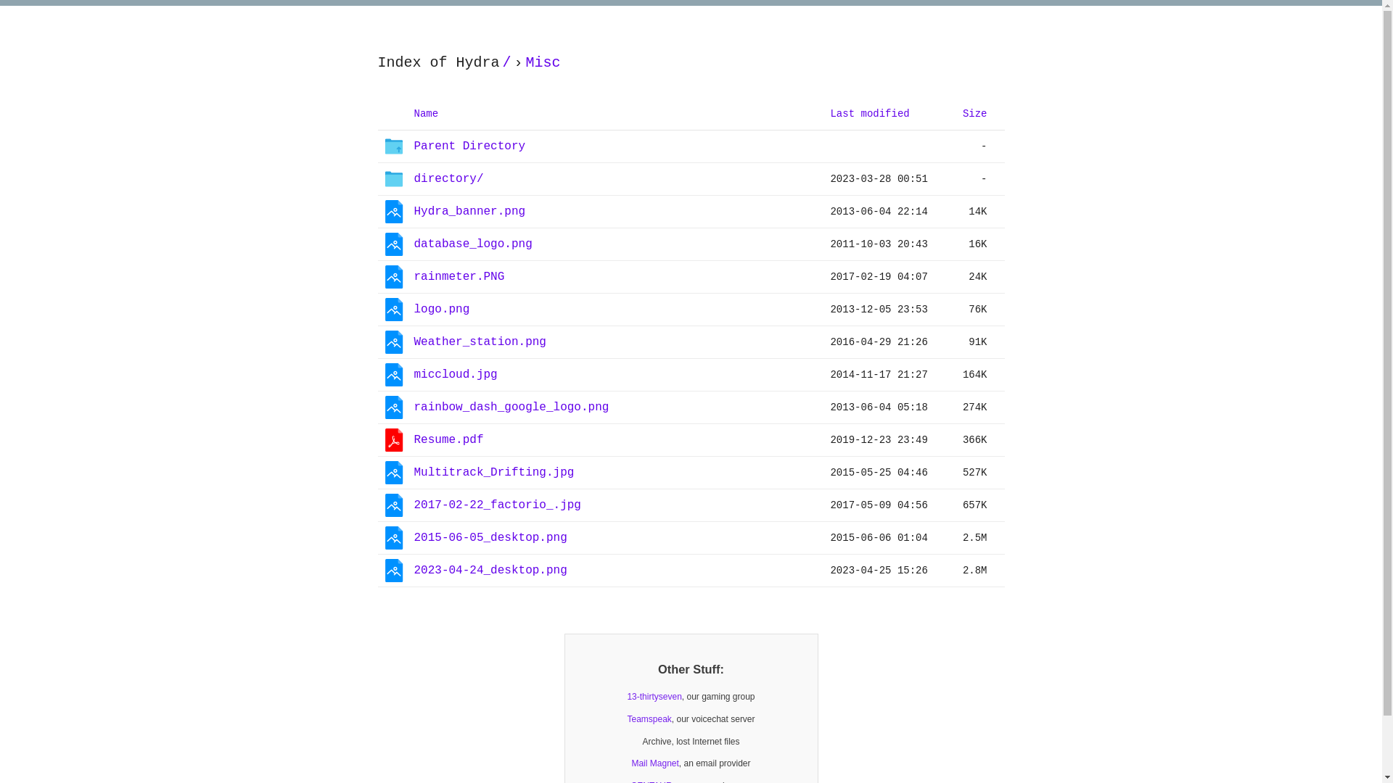 This screenshot has height=783, width=1393. What do you see at coordinates (448, 441) in the screenshot?
I see `Resume.pdf` at bounding box center [448, 441].